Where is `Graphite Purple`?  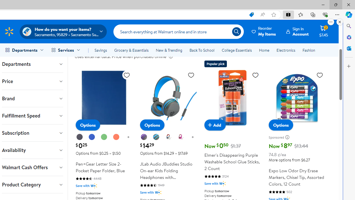 Graphite Purple is located at coordinates (144, 137).